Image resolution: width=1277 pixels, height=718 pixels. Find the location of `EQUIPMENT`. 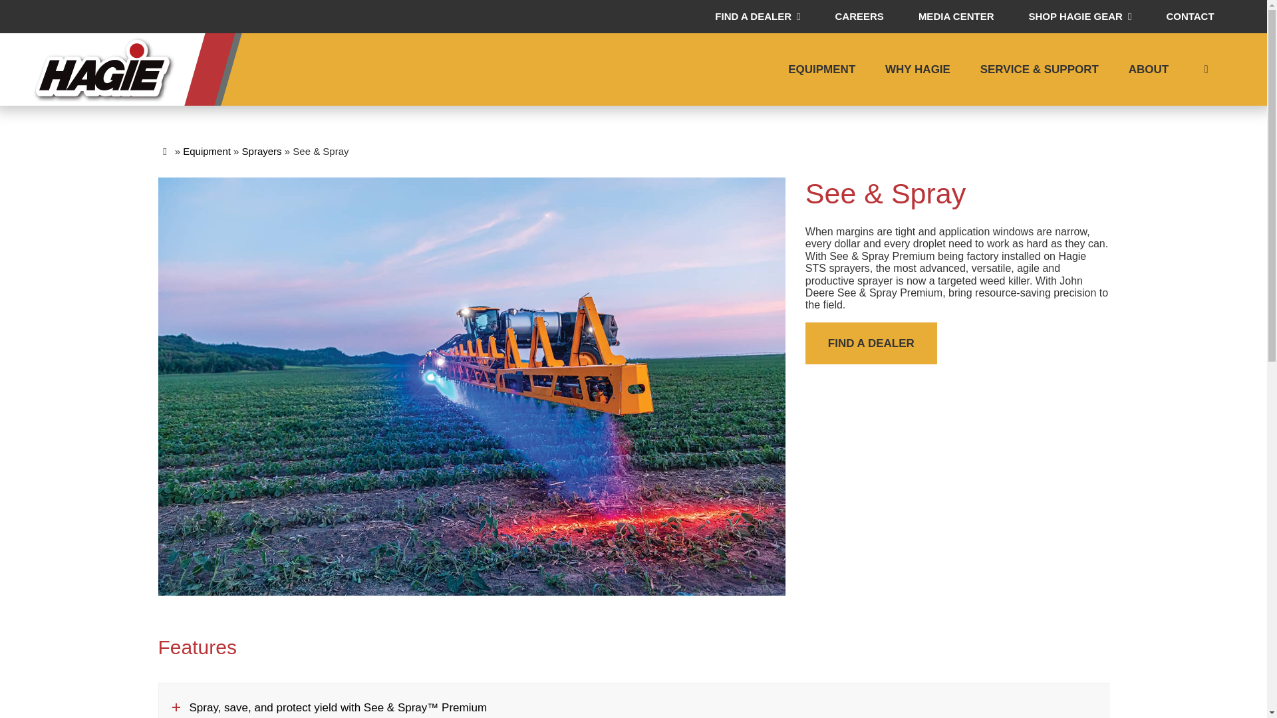

EQUIPMENT is located at coordinates (821, 69).